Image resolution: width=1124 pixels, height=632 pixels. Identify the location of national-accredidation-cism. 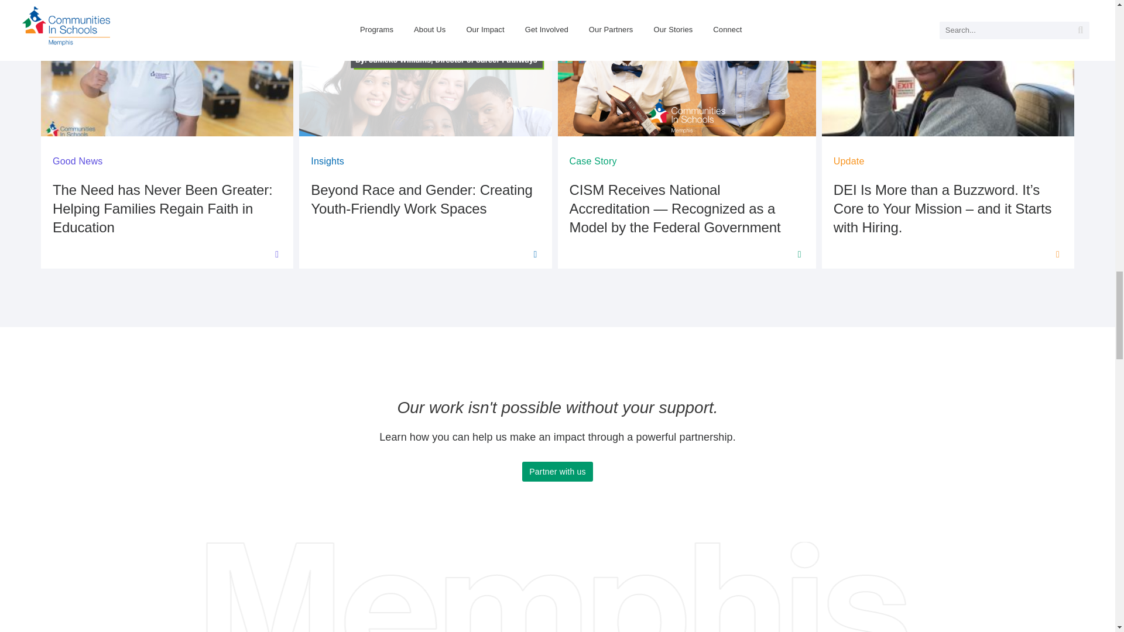
(686, 68).